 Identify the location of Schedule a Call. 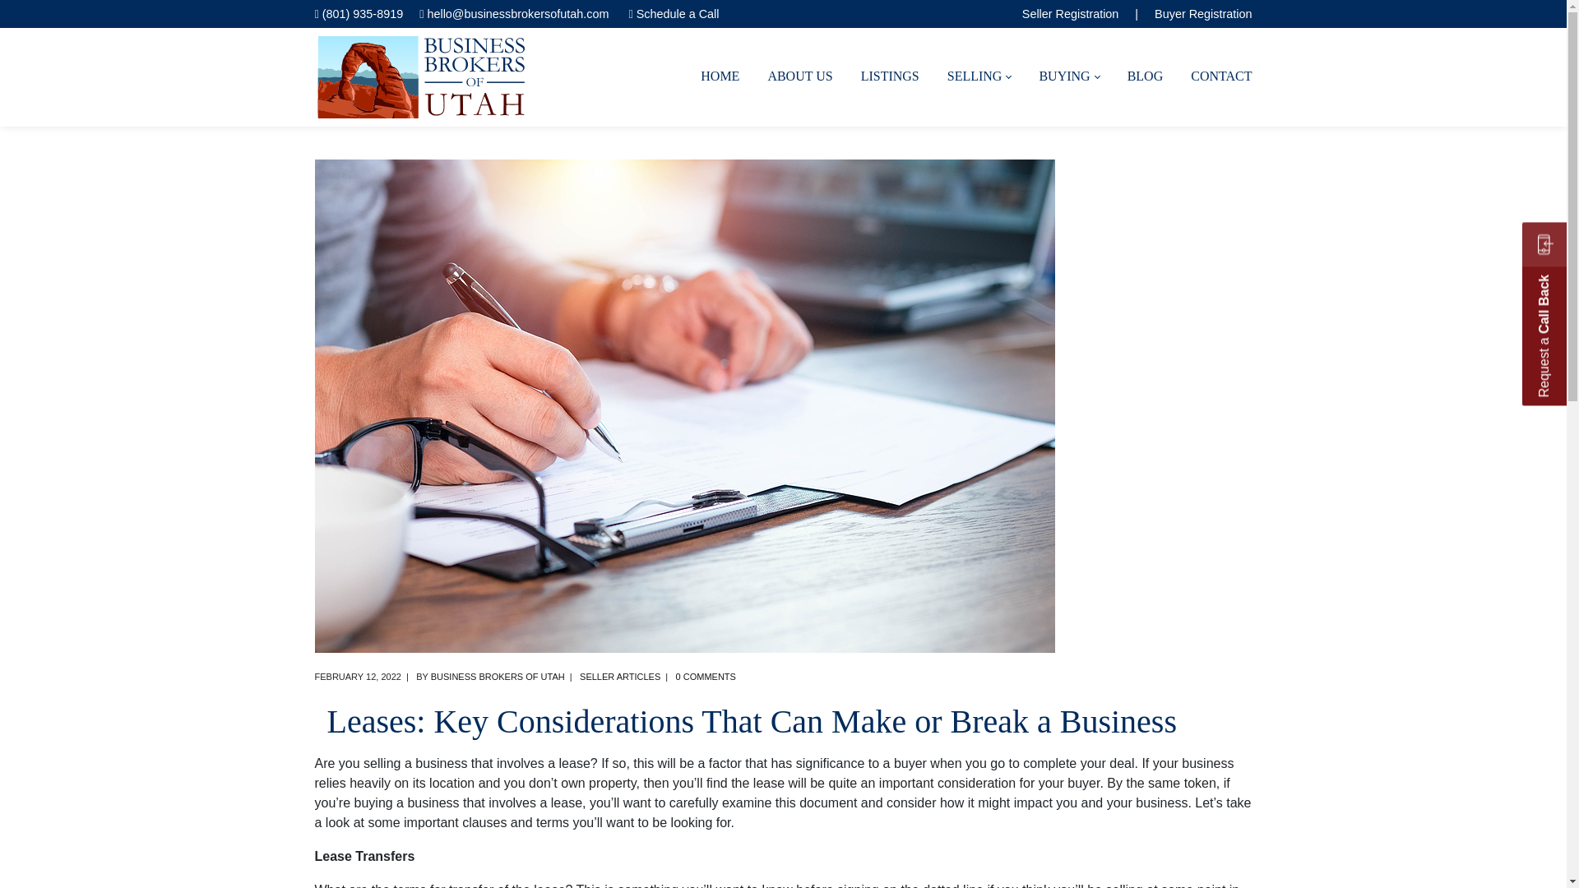
(678, 13).